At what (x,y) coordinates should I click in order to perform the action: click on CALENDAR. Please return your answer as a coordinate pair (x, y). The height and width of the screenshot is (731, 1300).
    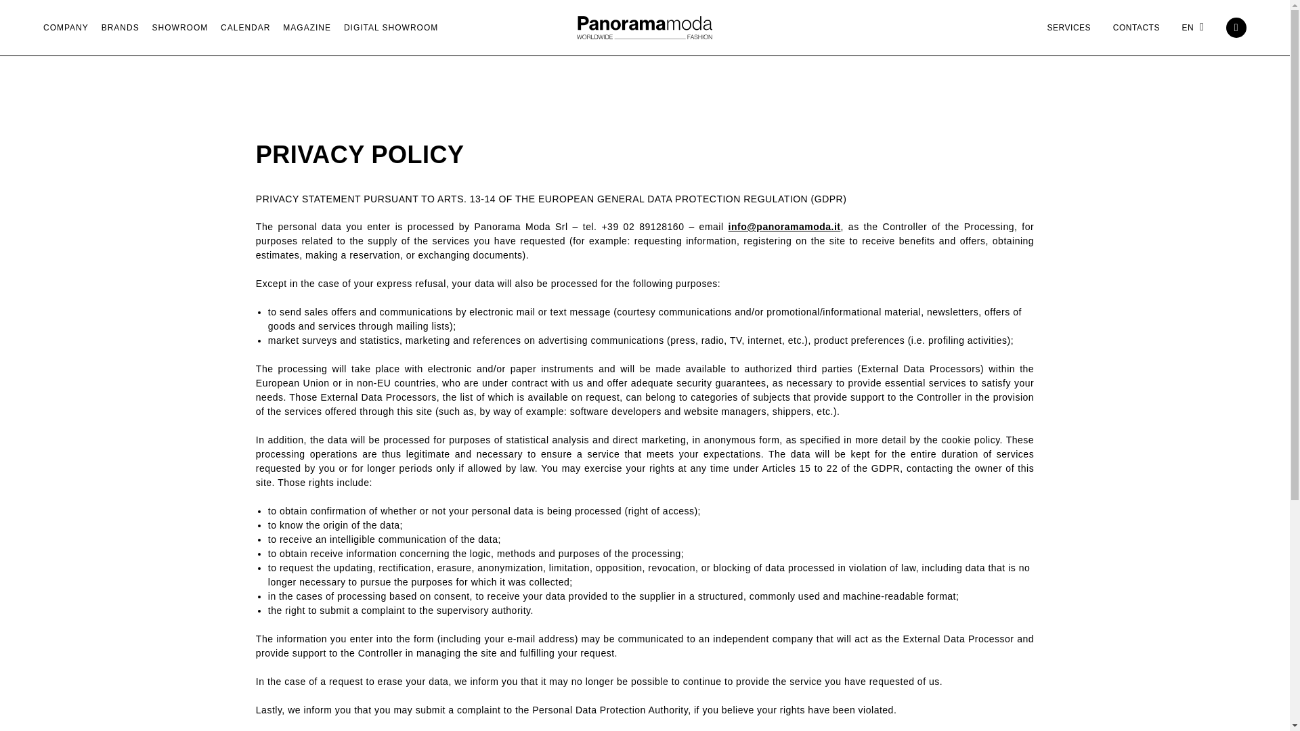
    Looking at the image, I should click on (245, 28).